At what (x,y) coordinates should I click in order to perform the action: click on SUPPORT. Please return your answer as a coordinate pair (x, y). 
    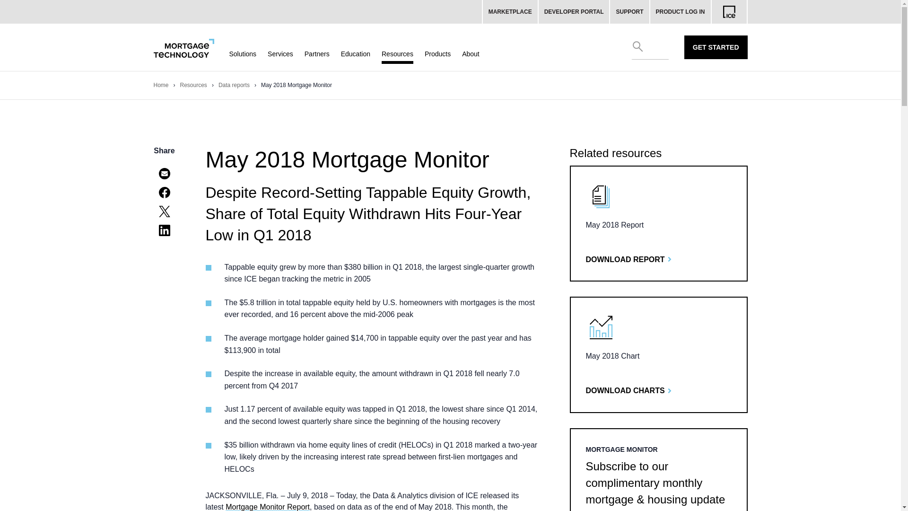
    Looking at the image, I should click on (630, 11).